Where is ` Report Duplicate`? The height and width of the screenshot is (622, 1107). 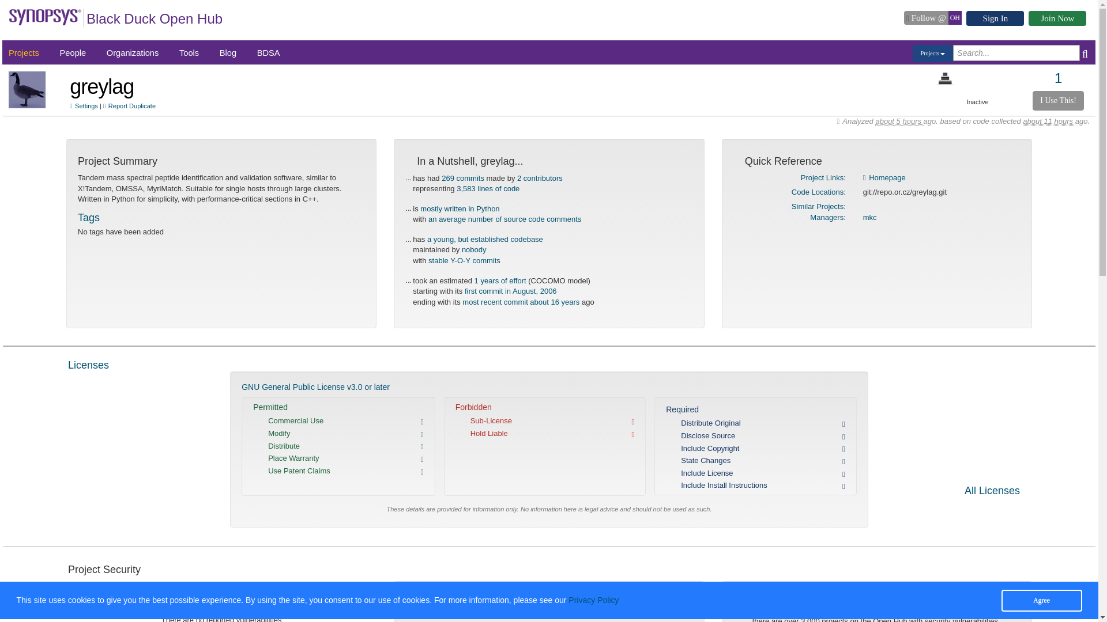  Report Duplicate is located at coordinates (129, 106).